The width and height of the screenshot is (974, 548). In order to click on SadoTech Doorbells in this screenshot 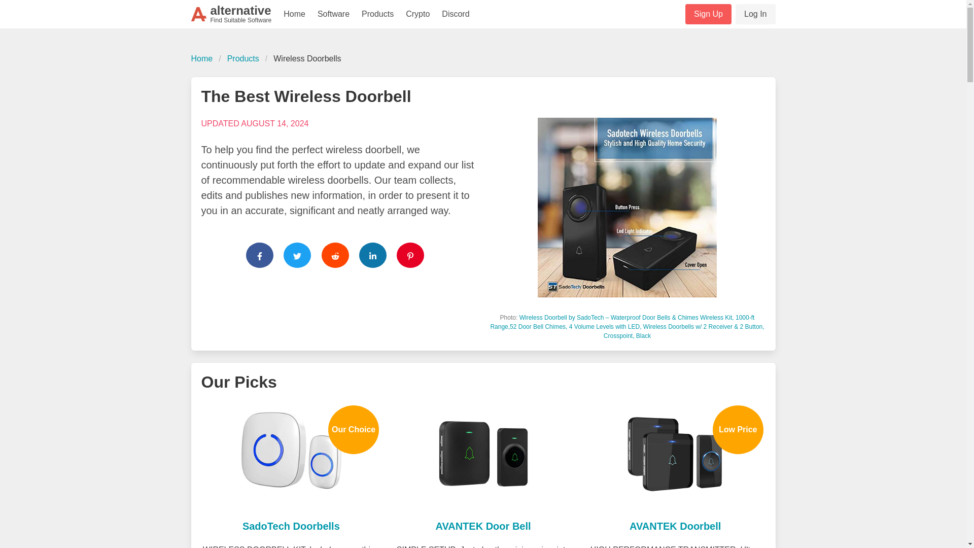, I will do `click(455, 14)`.